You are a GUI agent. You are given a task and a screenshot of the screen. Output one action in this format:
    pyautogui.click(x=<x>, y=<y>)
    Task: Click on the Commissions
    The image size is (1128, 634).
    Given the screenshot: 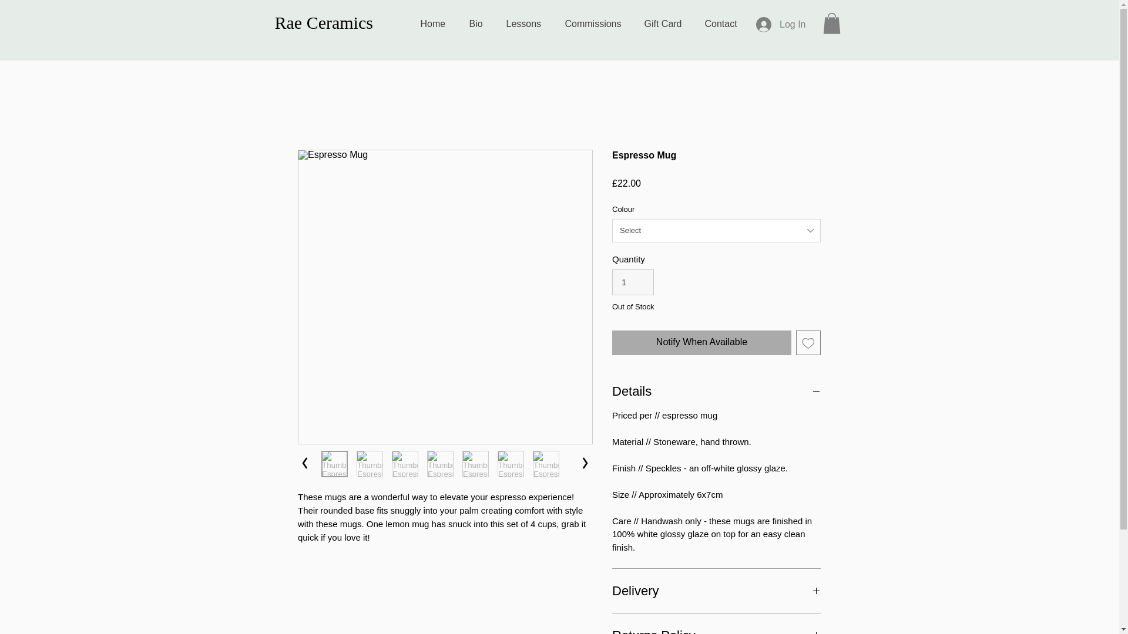 What is the action you would take?
    pyautogui.click(x=599, y=23)
    